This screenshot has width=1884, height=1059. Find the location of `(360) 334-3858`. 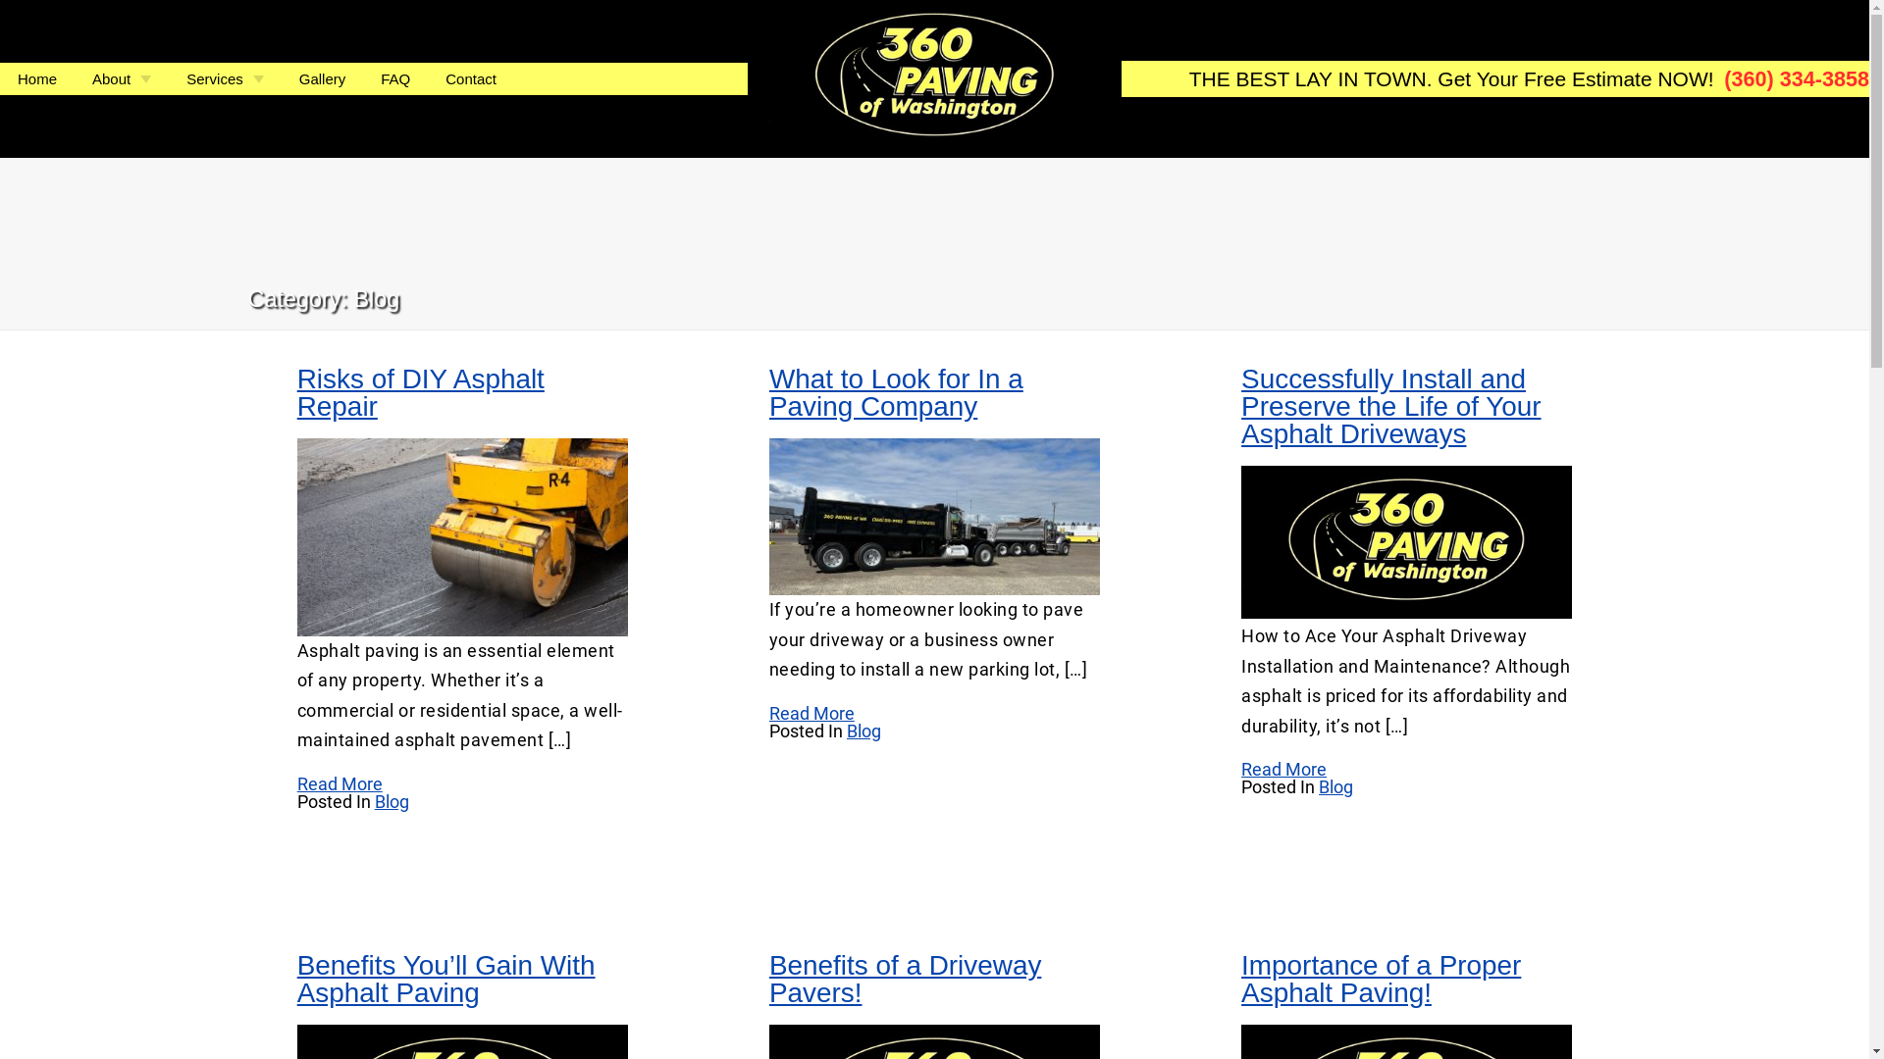

(360) 334-3858 is located at coordinates (1797, 79).